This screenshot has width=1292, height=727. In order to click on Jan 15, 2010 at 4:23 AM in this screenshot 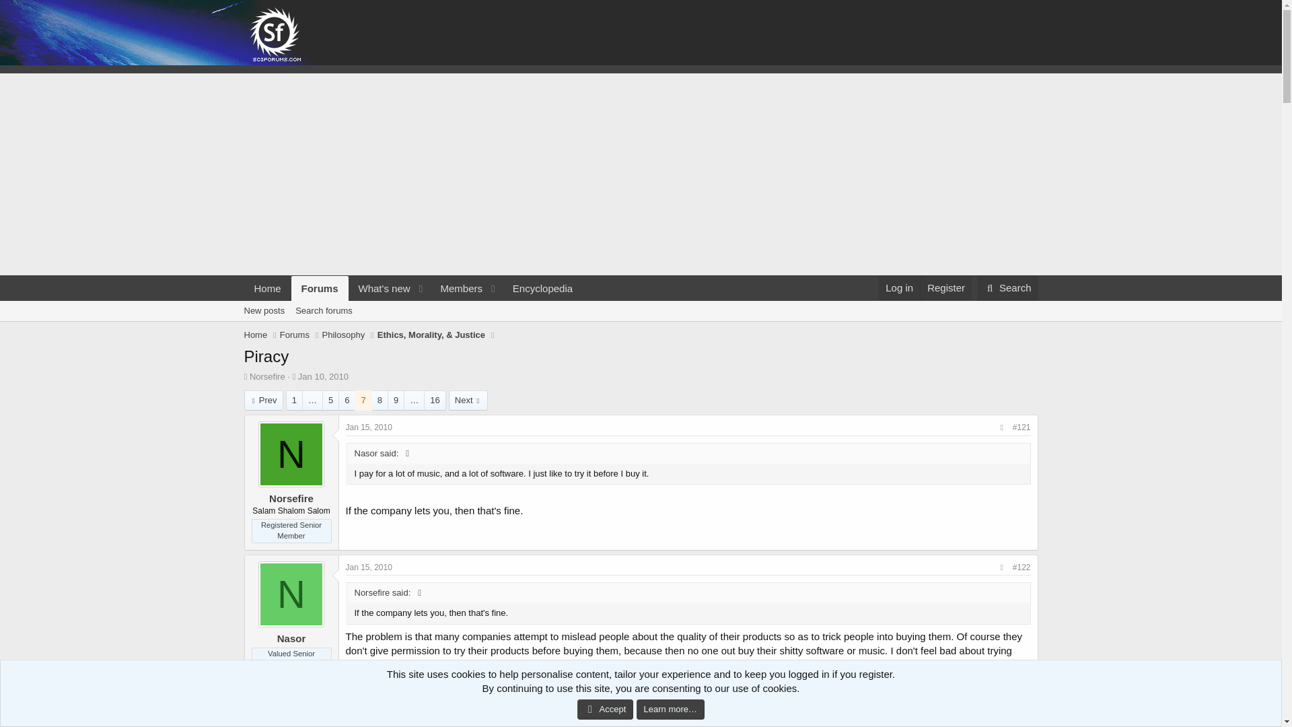, I will do `click(899, 288)`.